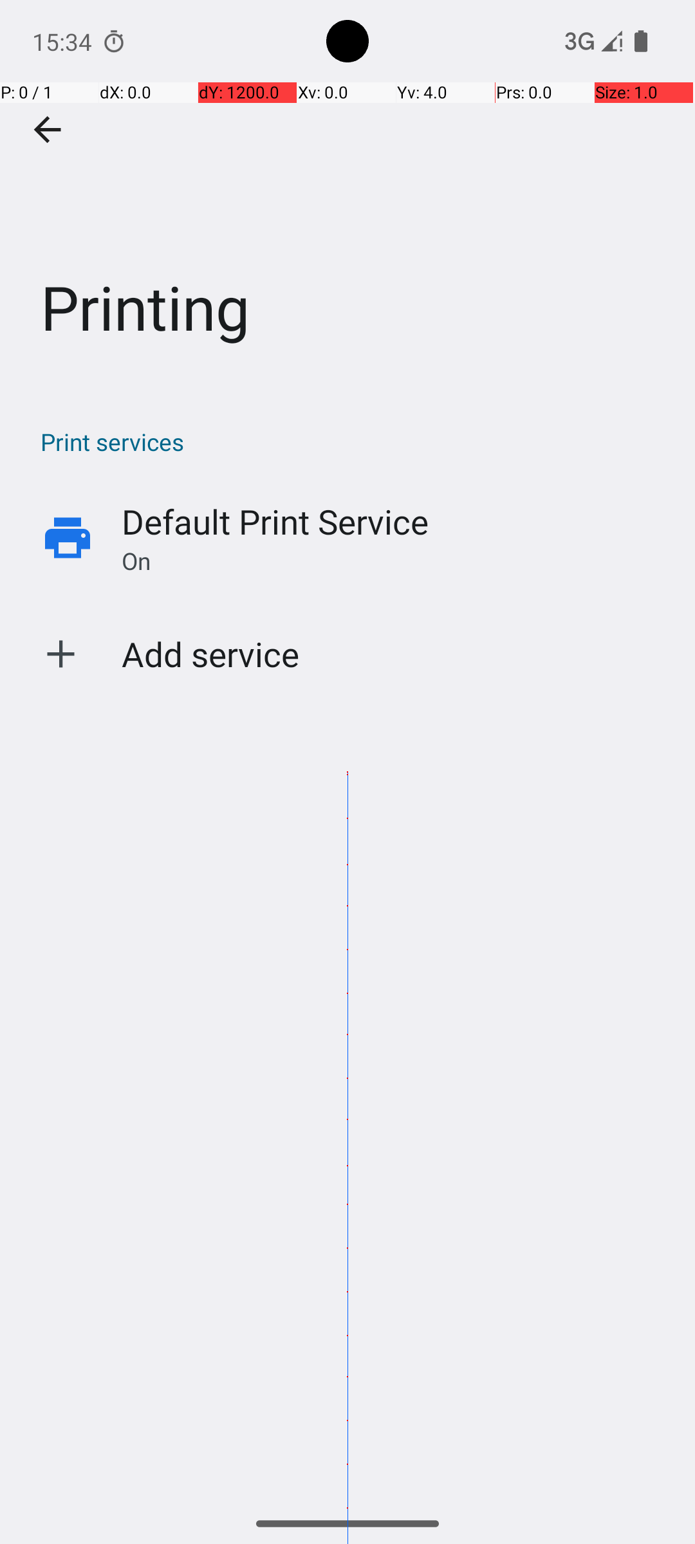 This screenshot has height=1544, width=695. Describe the element at coordinates (354, 441) in the screenshot. I see `Print services` at that location.